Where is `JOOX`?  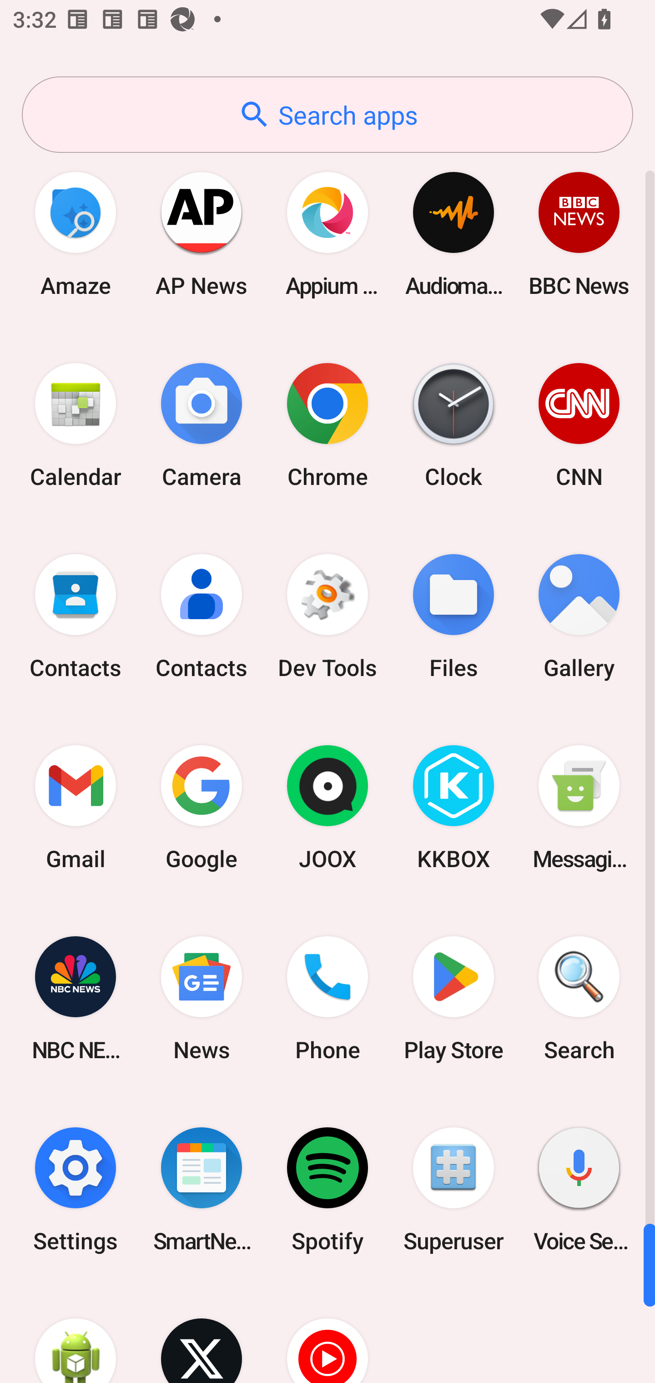 JOOX is located at coordinates (327, 808).